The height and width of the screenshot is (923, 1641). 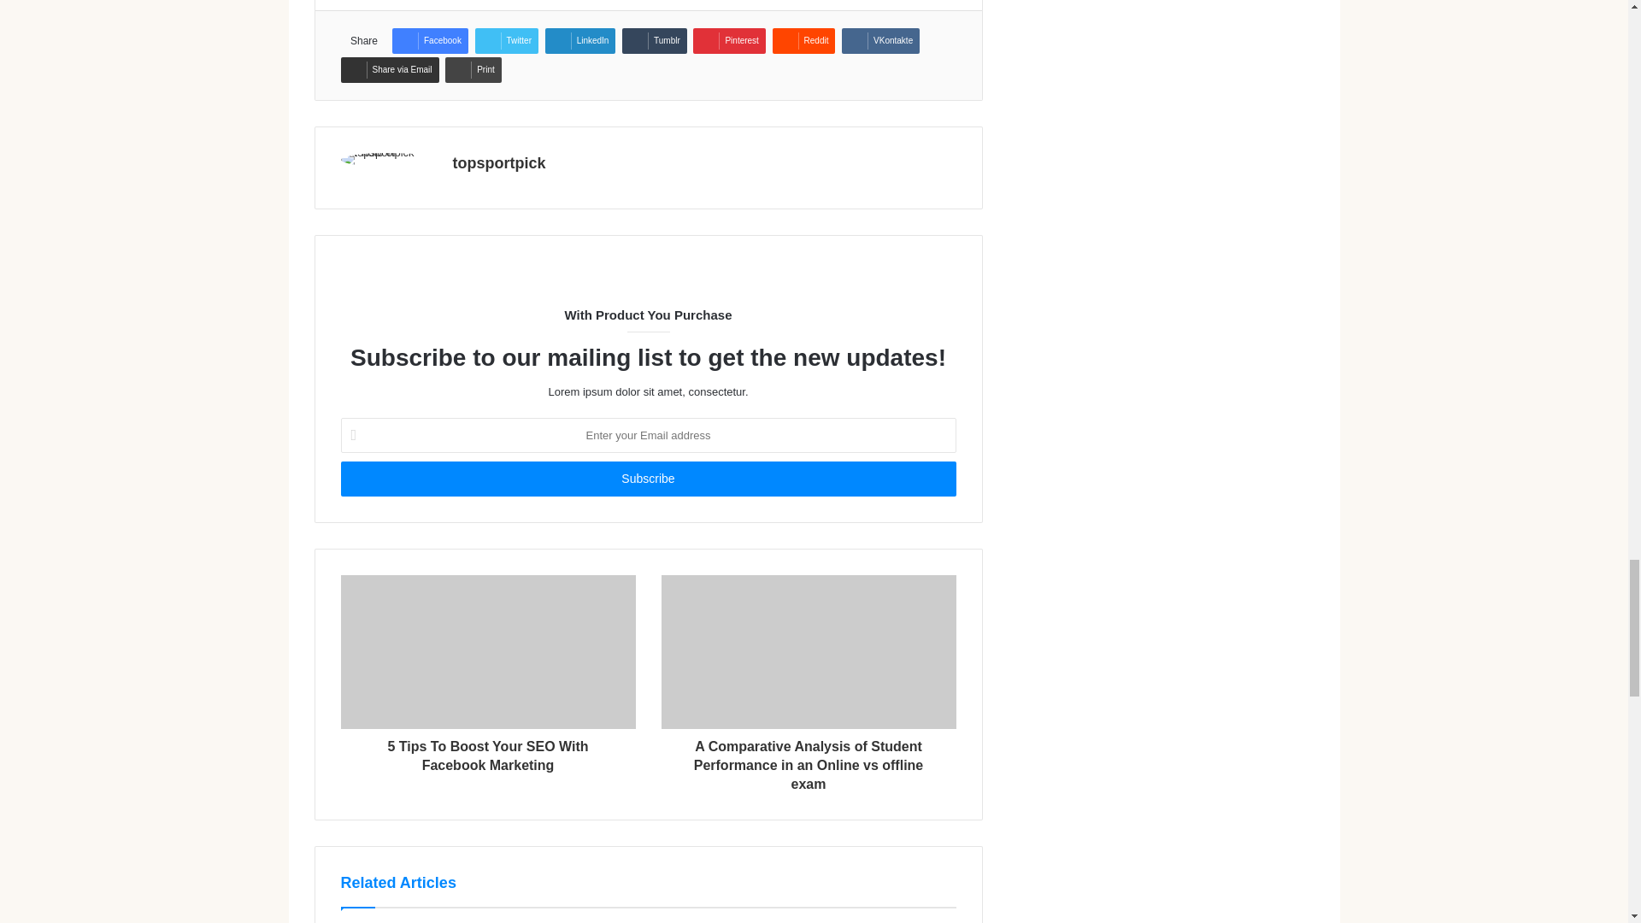 What do you see at coordinates (803, 41) in the screenshot?
I see `Reddit` at bounding box center [803, 41].